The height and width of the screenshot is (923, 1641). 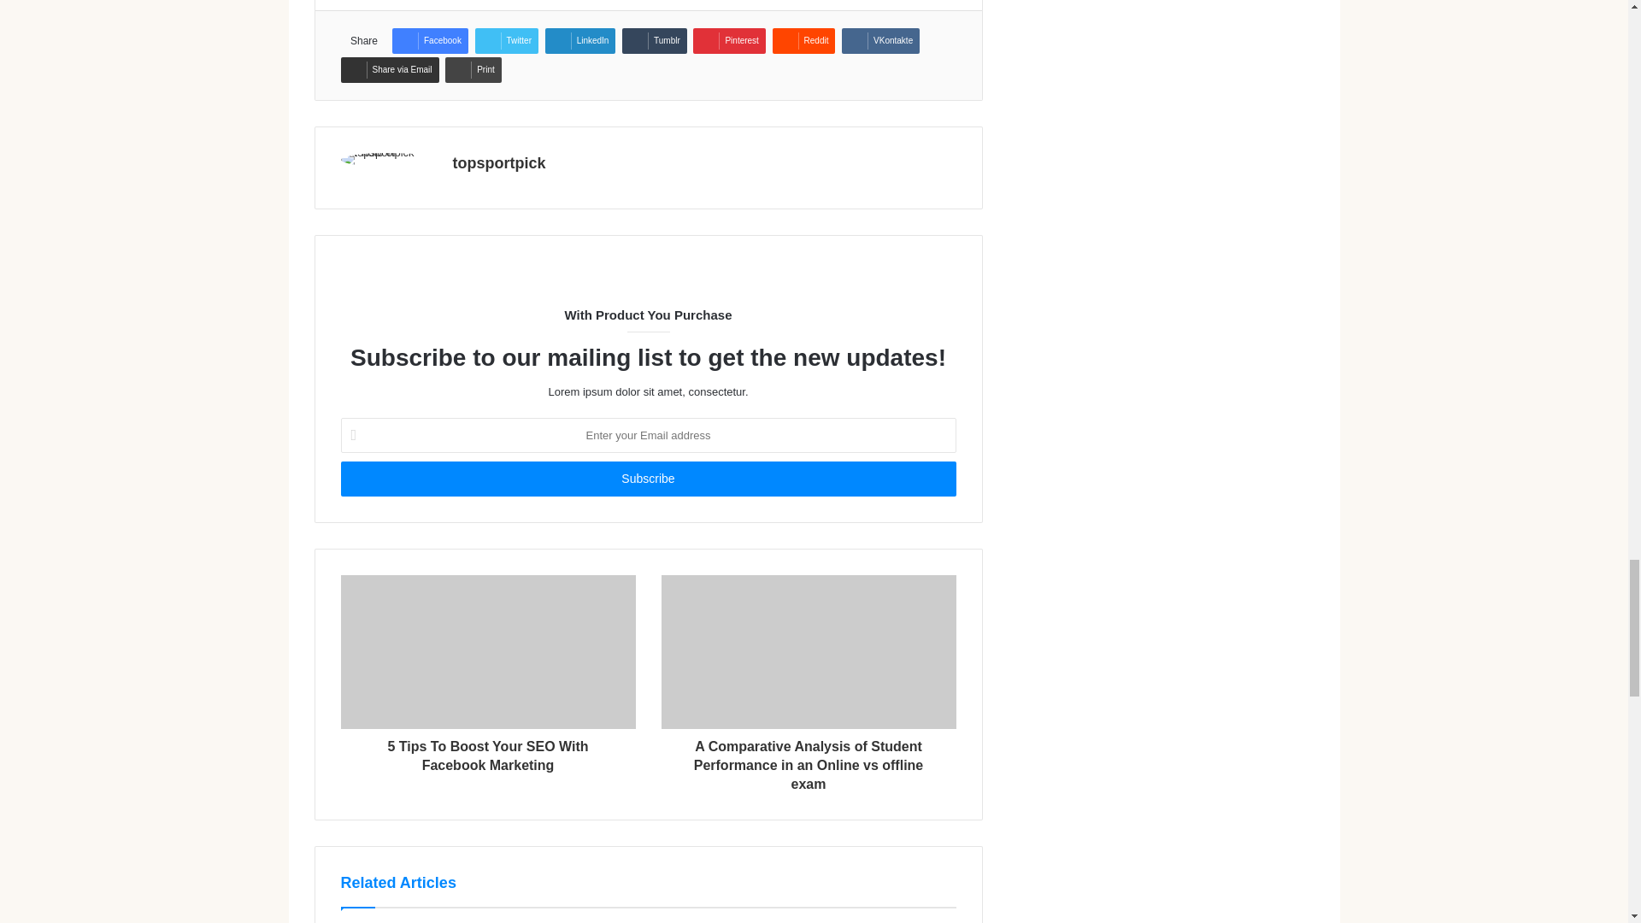 What do you see at coordinates (803, 41) in the screenshot?
I see `Reddit` at bounding box center [803, 41].